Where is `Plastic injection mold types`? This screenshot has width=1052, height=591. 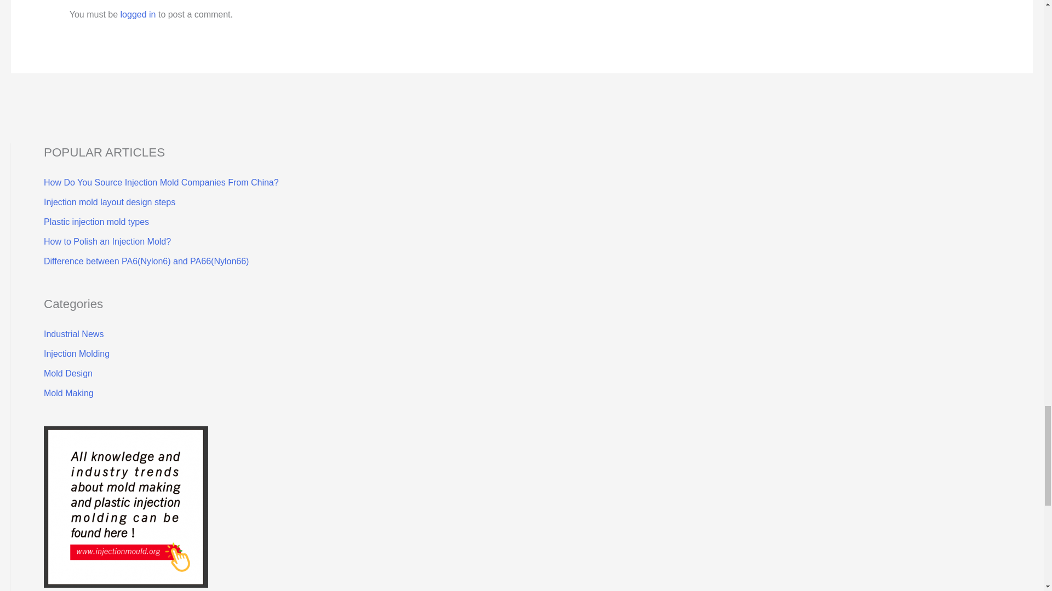 Plastic injection mold types is located at coordinates (96, 222).